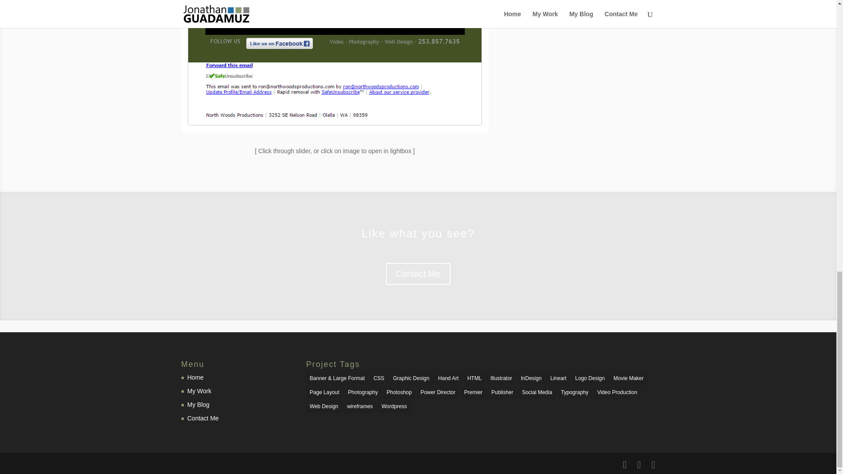 Image resolution: width=843 pixels, height=474 pixels. What do you see at coordinates (502, 393) in the screenshot?
I see `Publisher` at bounding box center [502, 393].